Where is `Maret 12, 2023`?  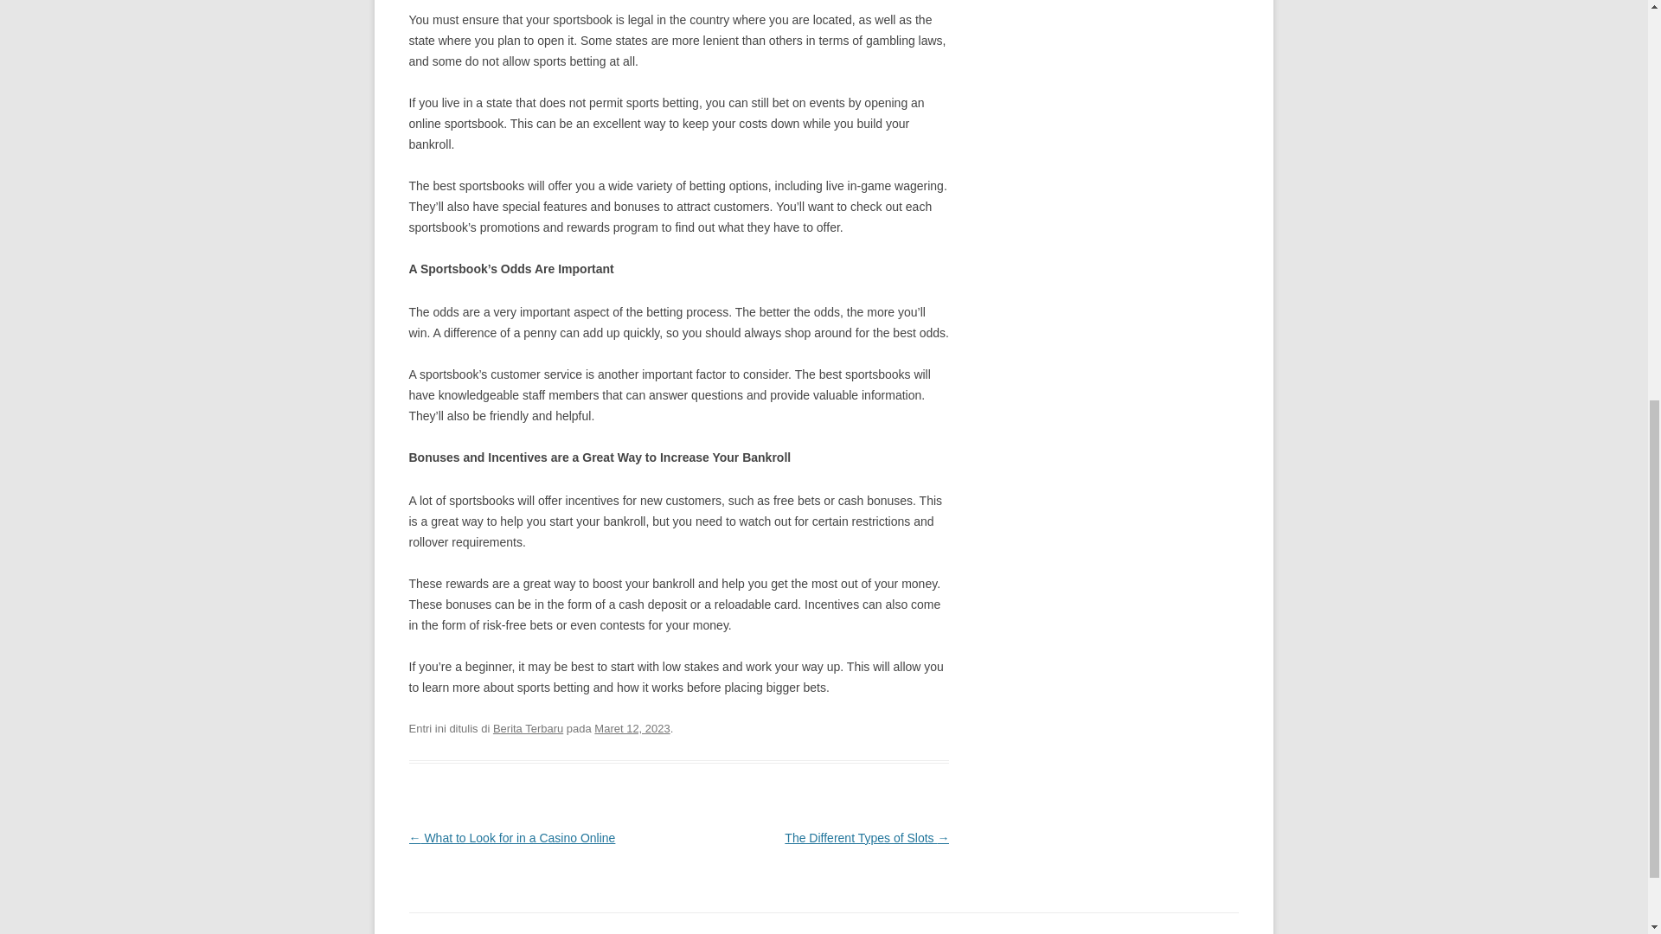 Maret 12, 2023 is located at coordinates (632, 728).